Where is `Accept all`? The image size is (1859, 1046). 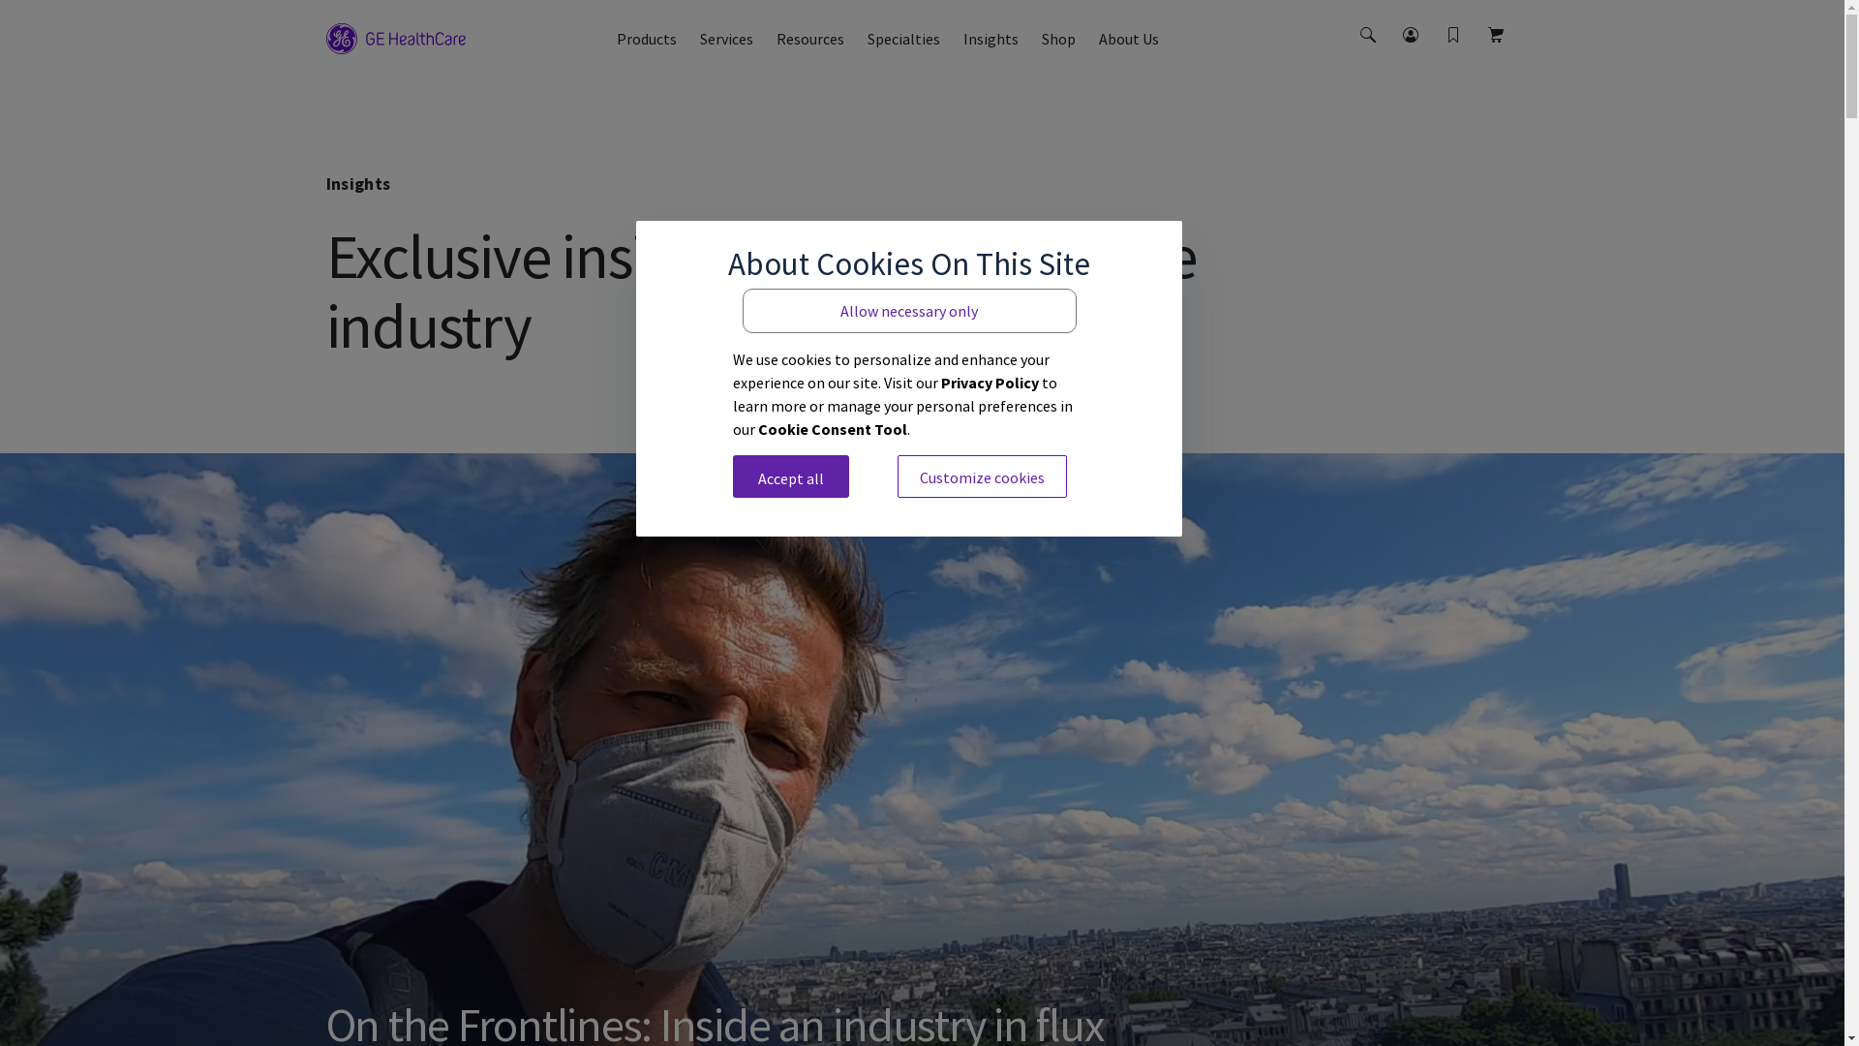 Accept all is located at coordinates (791, 477).